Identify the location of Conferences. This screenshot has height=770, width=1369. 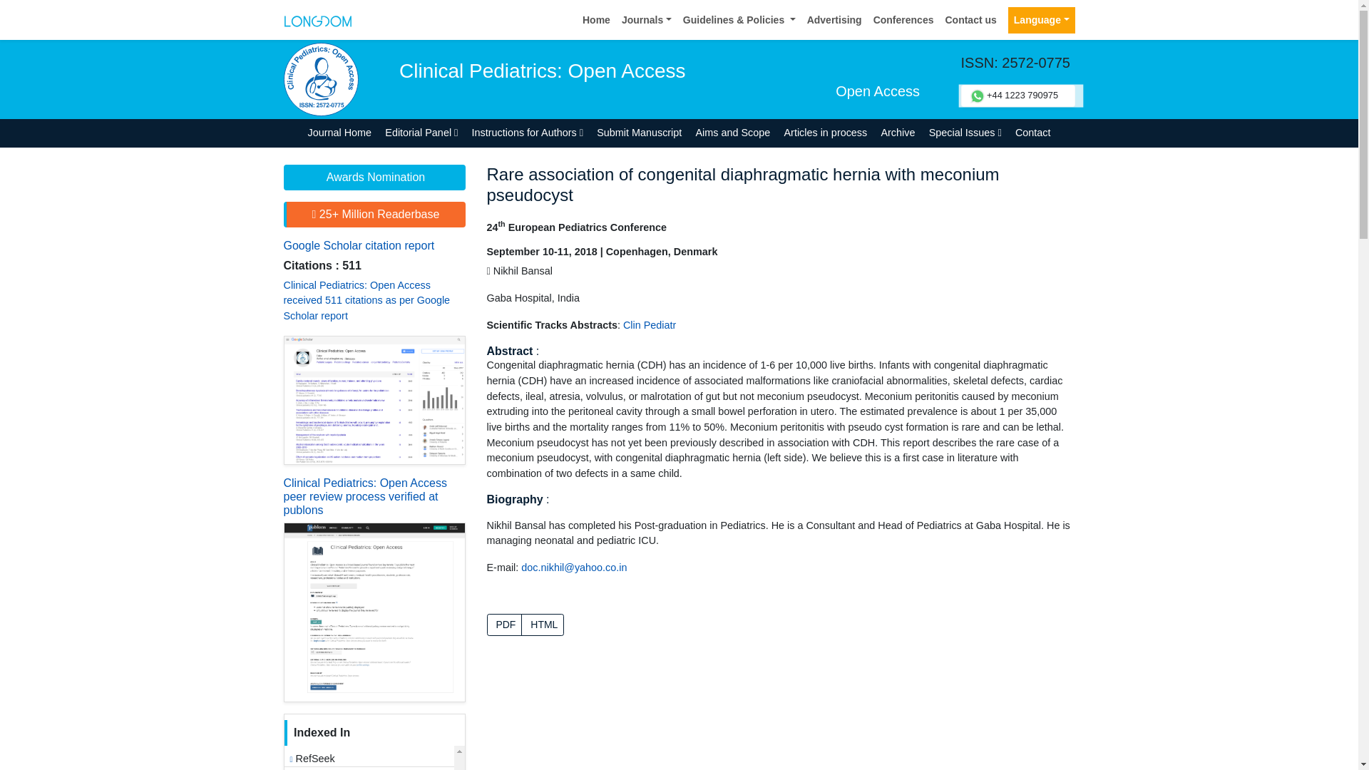
(903, 20).